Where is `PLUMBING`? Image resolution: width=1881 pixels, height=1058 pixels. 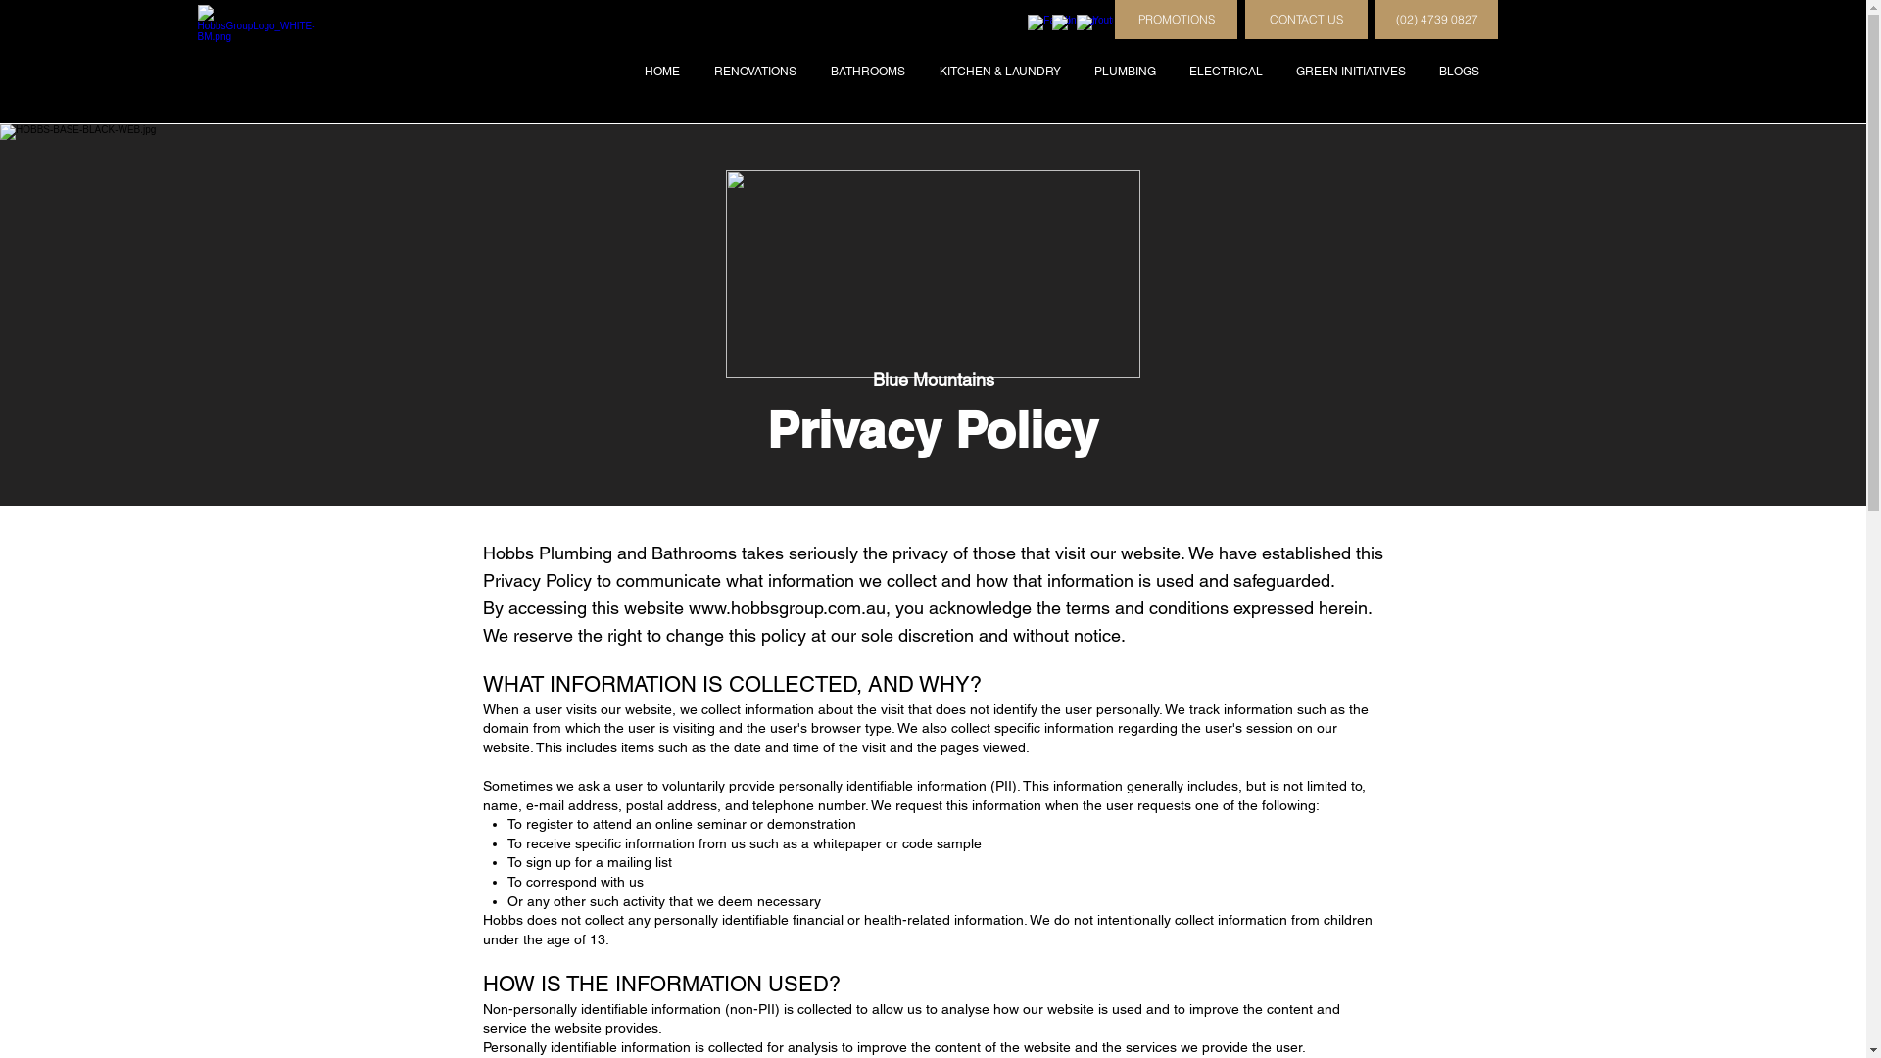 PLUMBING is located at coordinates (1125, 72).